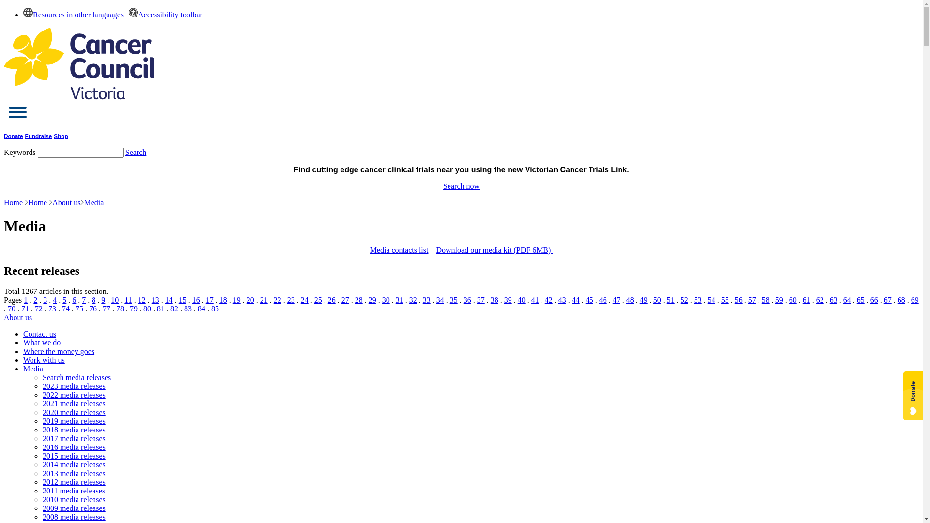 This screenshot has height=523, width=930. I want to click on 67, so click(888, 300).